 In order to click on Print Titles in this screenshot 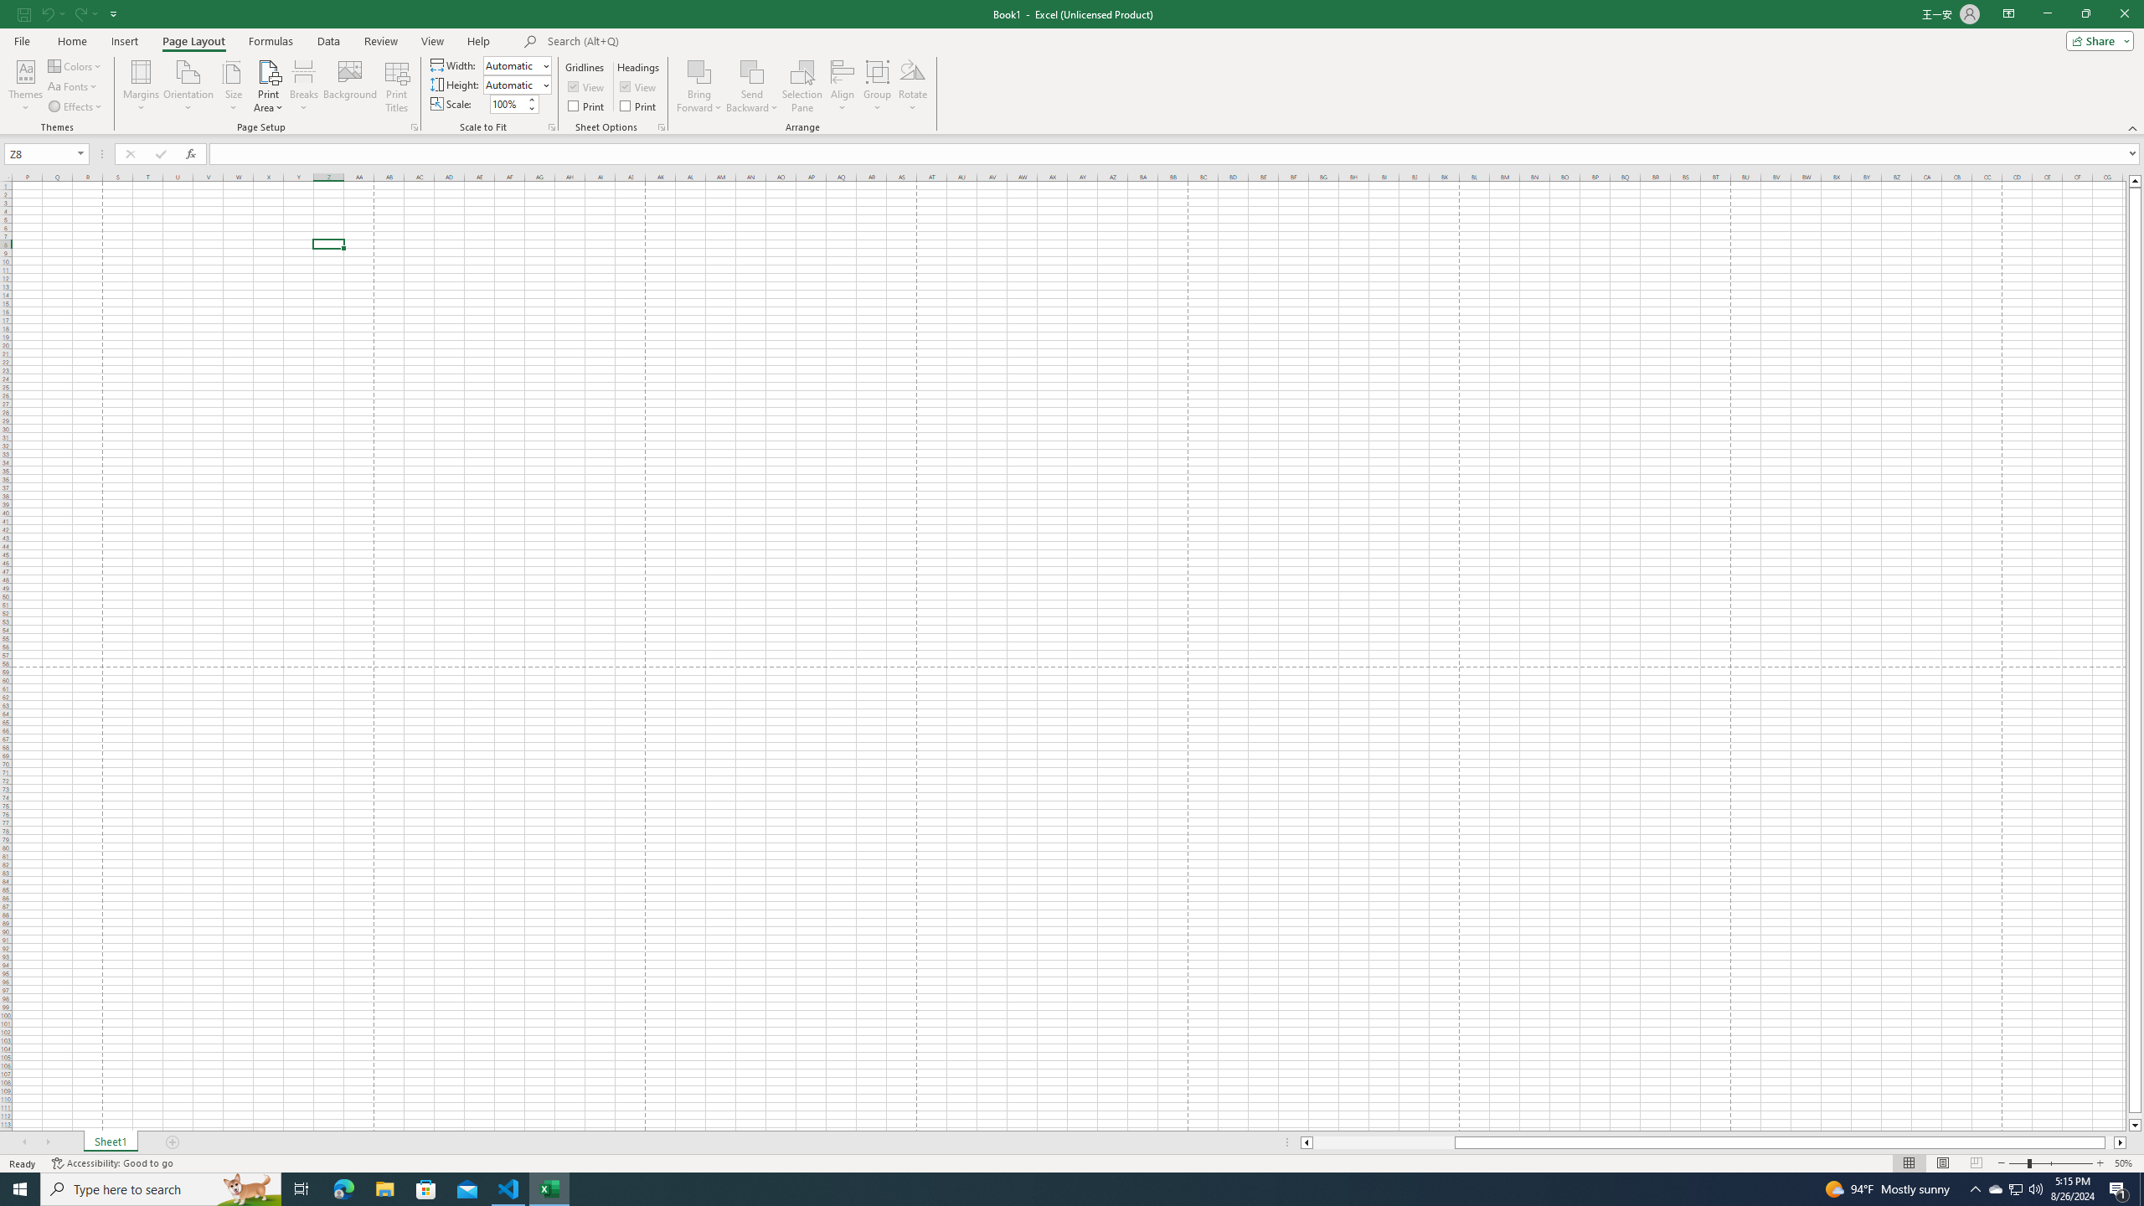, I will do `click(397, 86)`.